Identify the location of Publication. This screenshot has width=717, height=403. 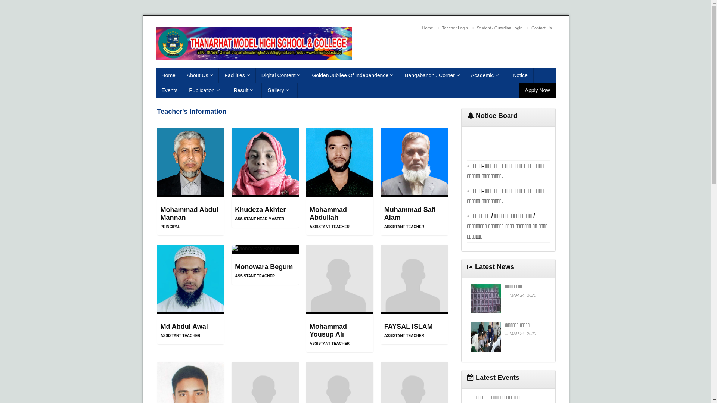
(205, 90).